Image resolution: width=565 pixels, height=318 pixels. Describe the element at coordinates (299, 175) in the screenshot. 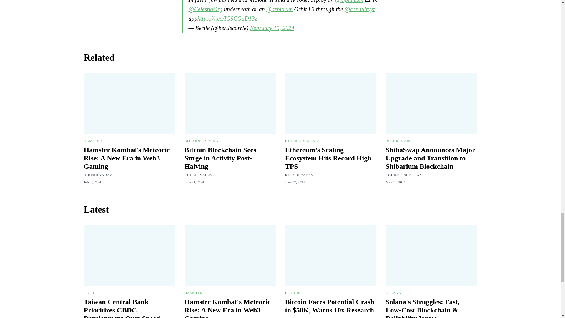

I see `KHUSHI YADAV` at that location.